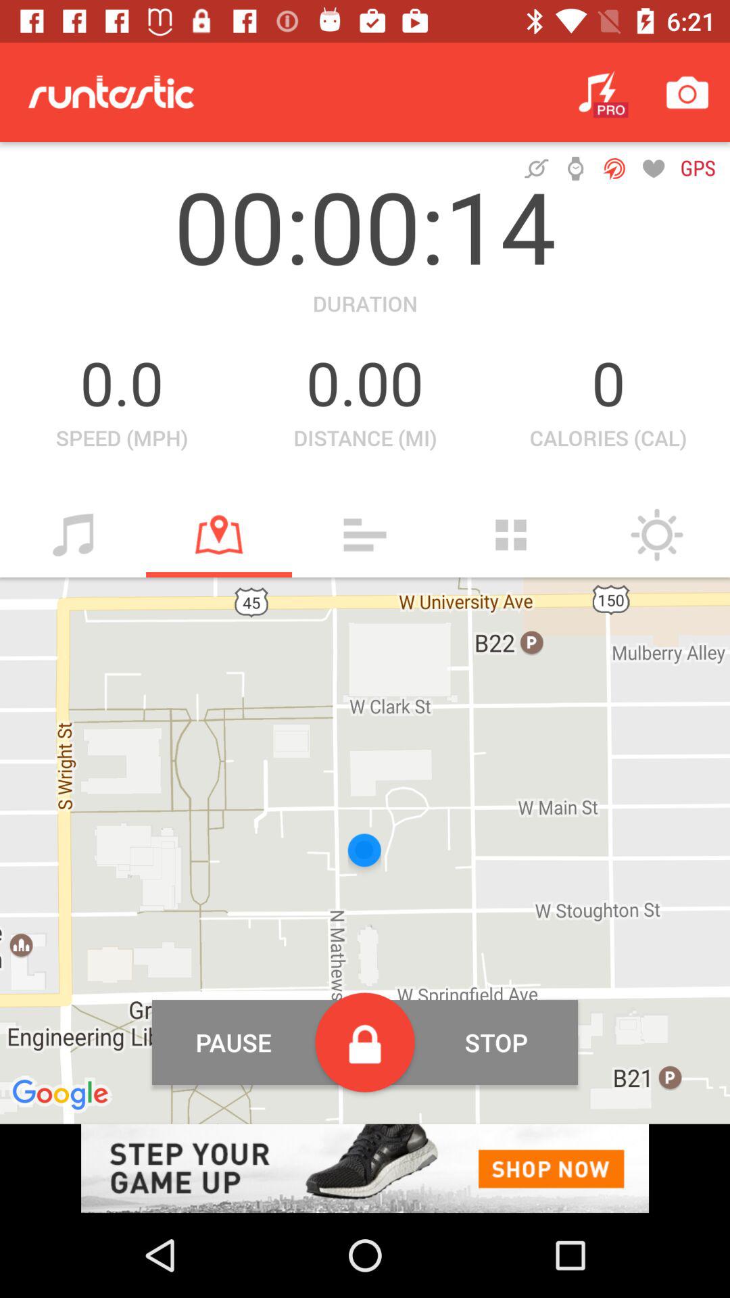  Describe the element at coordinates (365, 535) in the screenshot. I see `open menu` at that location.